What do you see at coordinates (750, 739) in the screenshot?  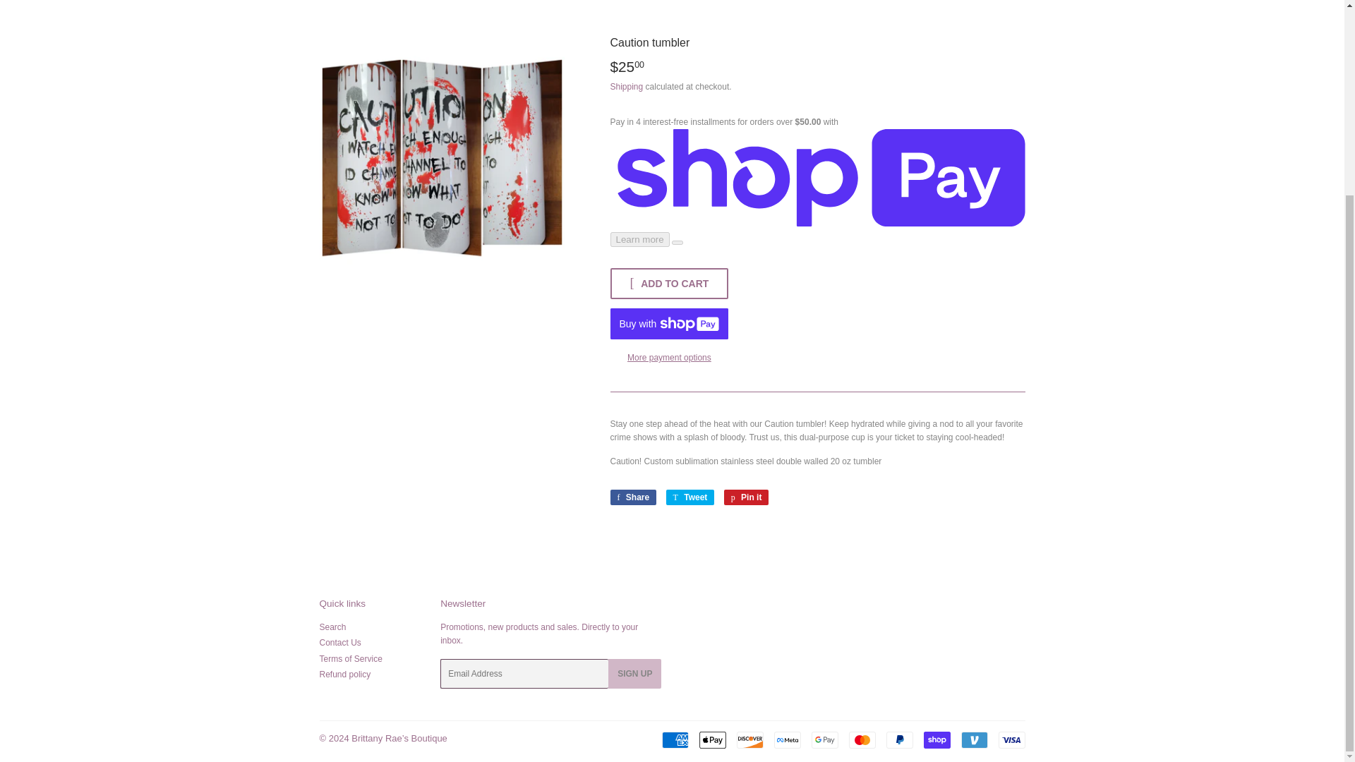 I see `Discover` at bounding box center [750, 739].